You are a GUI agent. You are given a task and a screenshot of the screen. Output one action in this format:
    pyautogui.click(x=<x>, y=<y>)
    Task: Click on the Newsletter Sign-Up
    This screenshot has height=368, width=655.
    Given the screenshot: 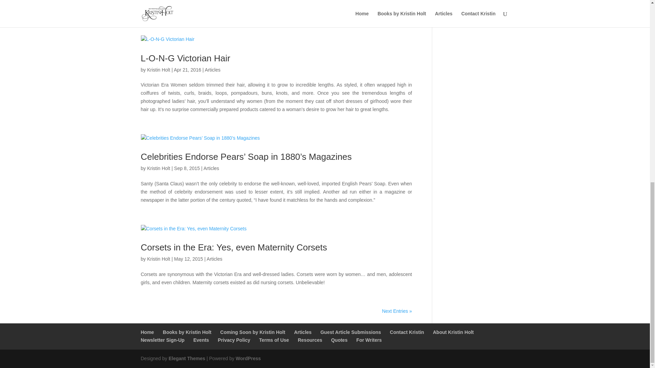 What is the action you would take?
    pyautogui.click(x=162, y=340)
    